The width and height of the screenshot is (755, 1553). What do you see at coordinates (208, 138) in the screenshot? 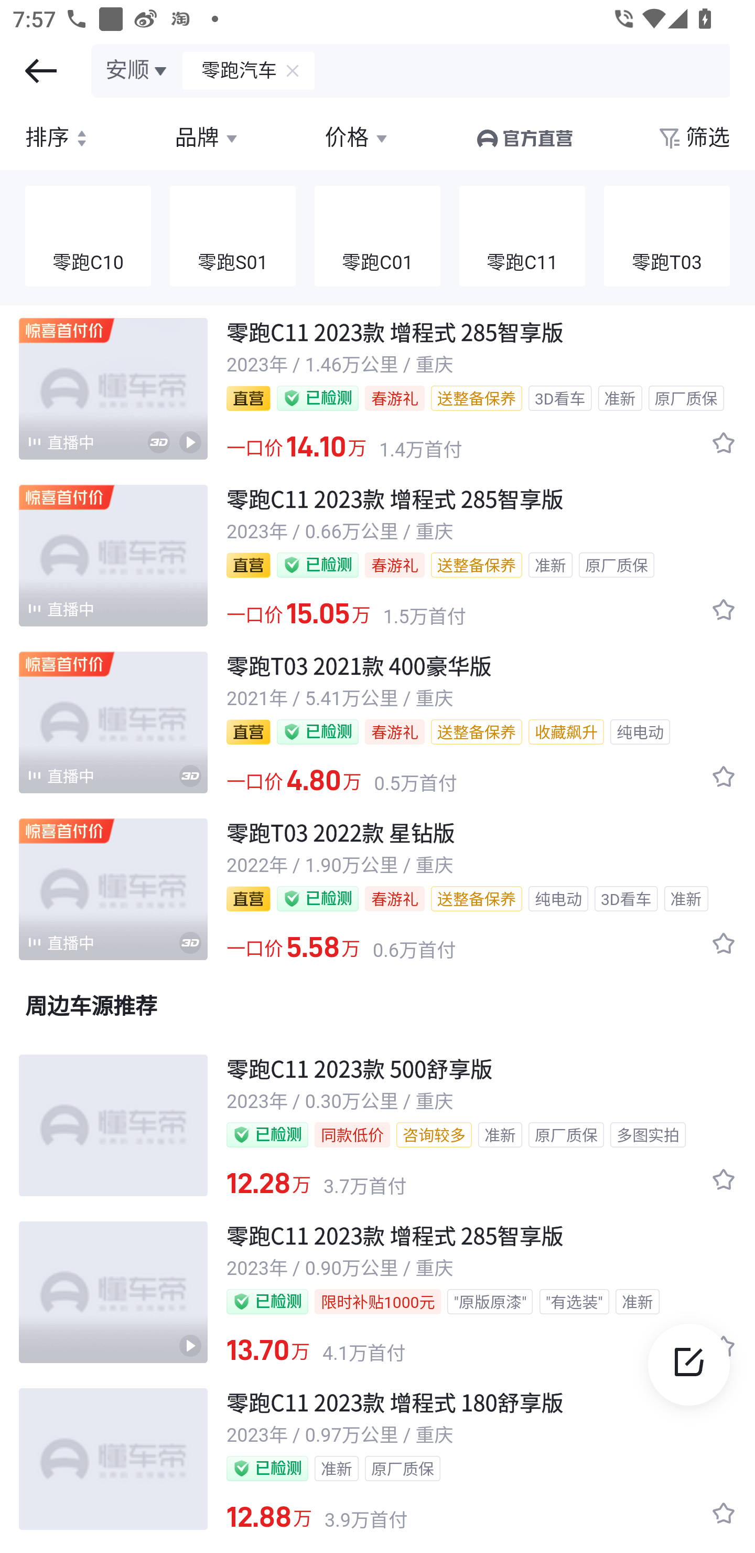
I see `品牌` at bounding box center [208, 138].